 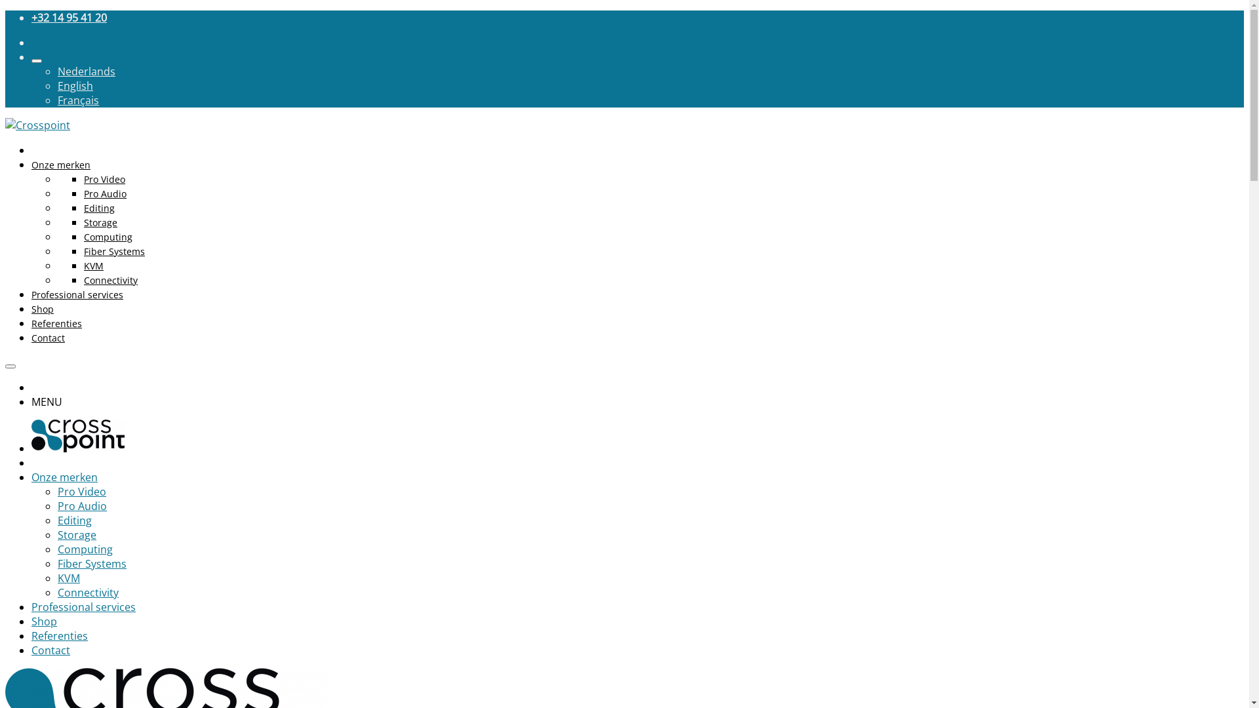 What do you see at coordinates (43, 309) in the screenshot?
I see `Shop` at bounding box center [43, 309].